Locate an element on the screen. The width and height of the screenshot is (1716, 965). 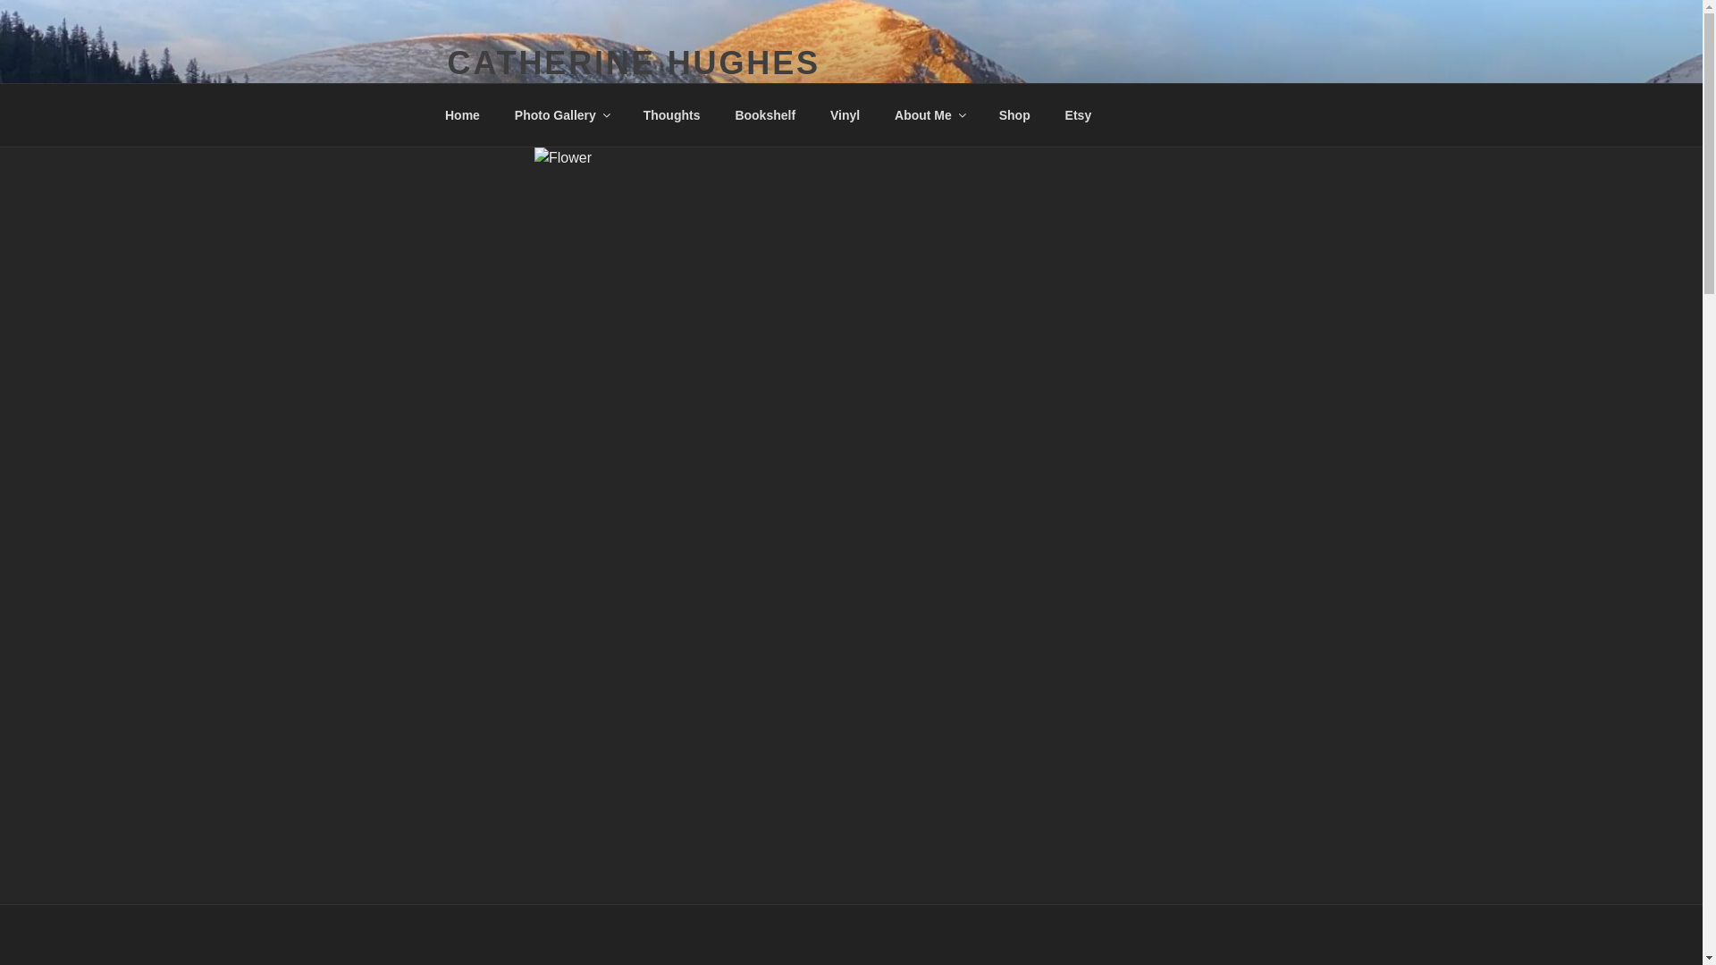
Thoughts is located at coordinates (671, 114).